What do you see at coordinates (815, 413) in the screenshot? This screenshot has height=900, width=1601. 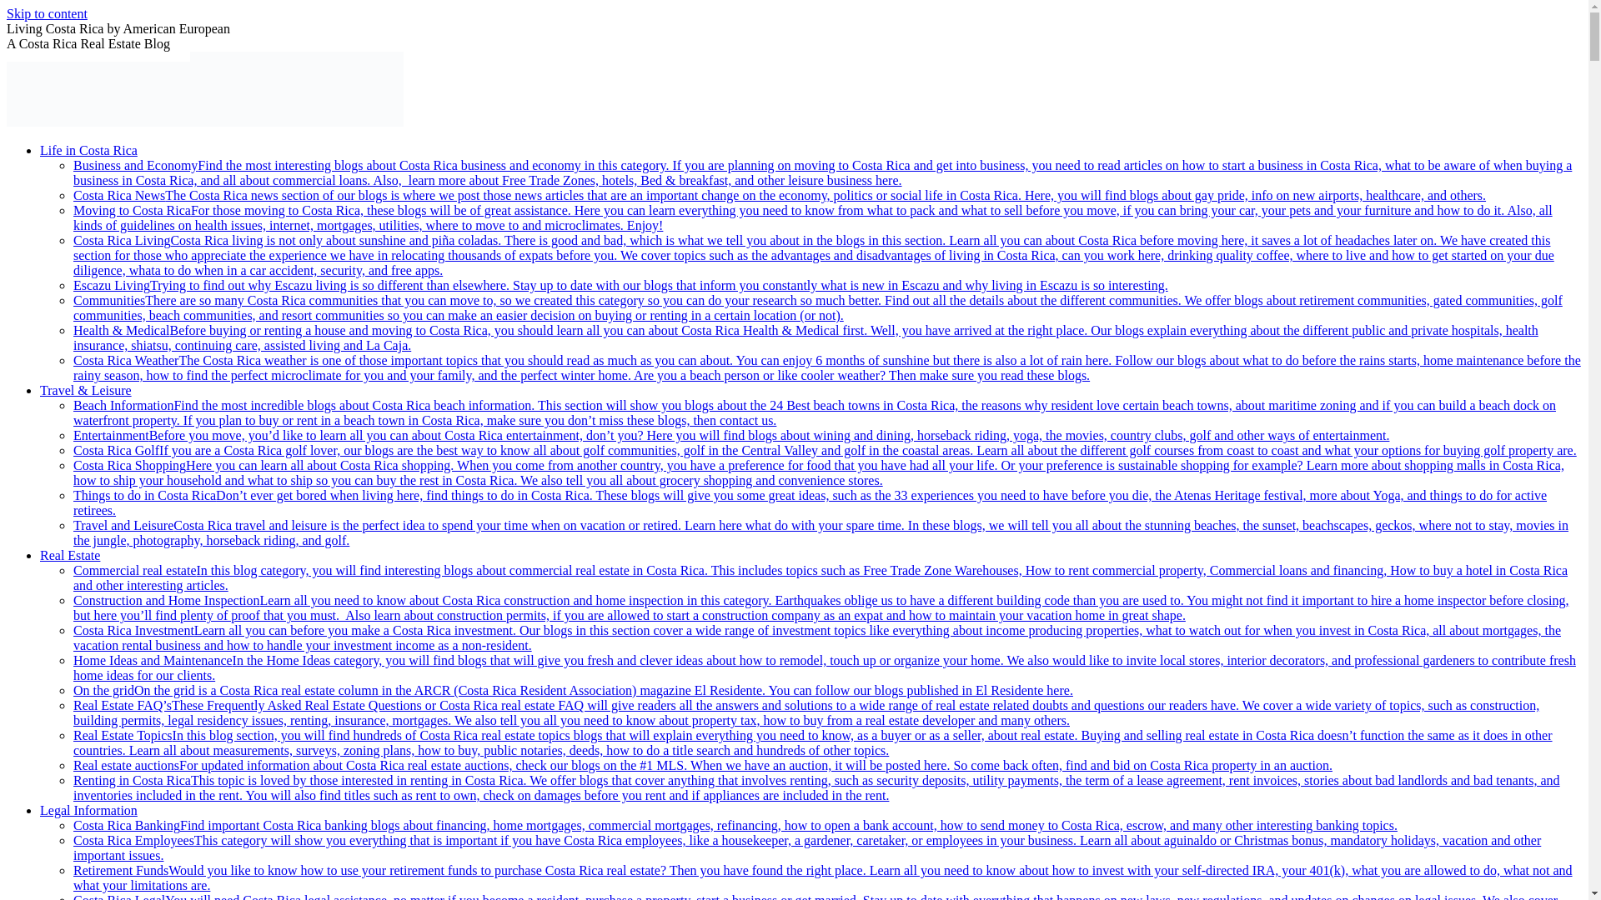 I see `Costa Rica Beach Information` at bounding box center [815, 413].